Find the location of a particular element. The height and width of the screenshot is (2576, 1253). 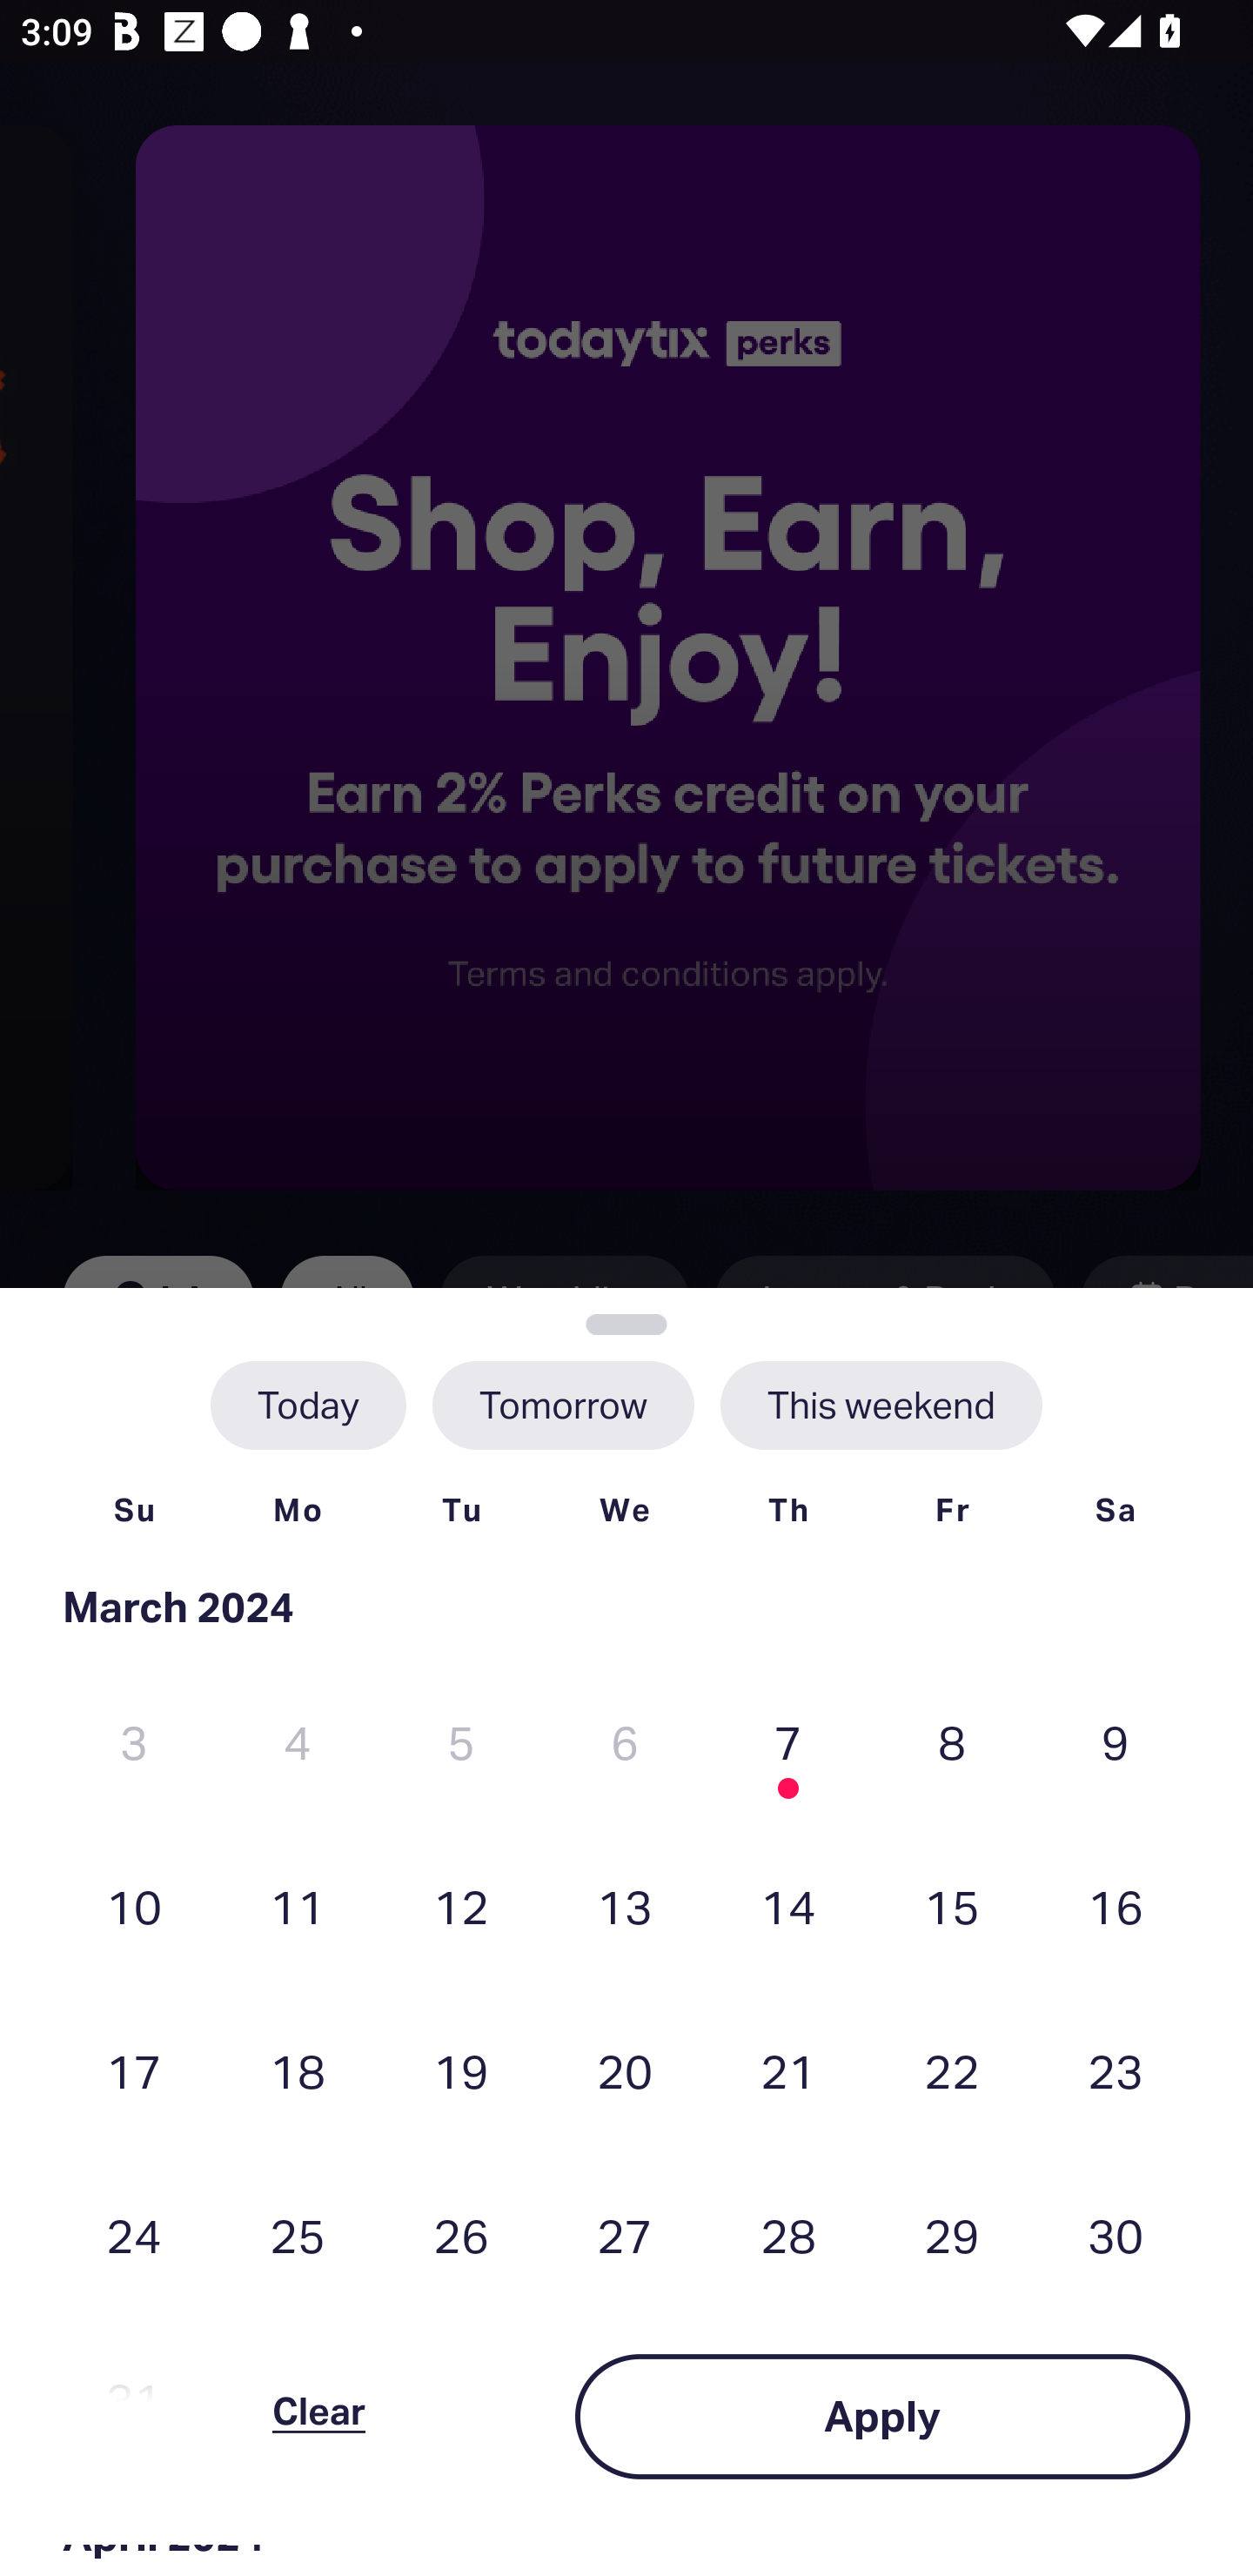

8 is located at coordinates (952, 1742).